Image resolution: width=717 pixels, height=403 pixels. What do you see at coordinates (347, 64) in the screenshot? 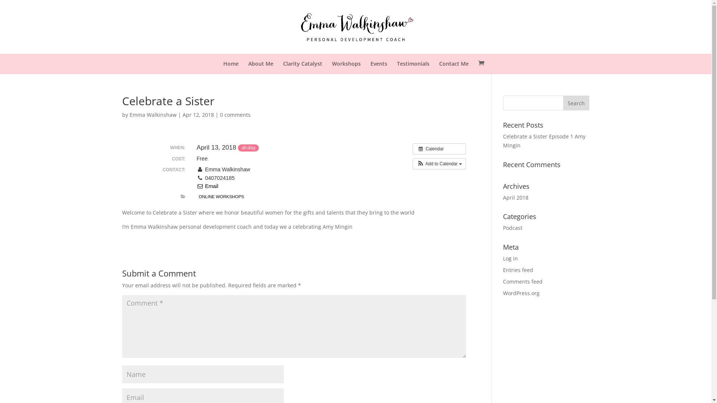
I see `Workshops` at bounding box center [347, 64].